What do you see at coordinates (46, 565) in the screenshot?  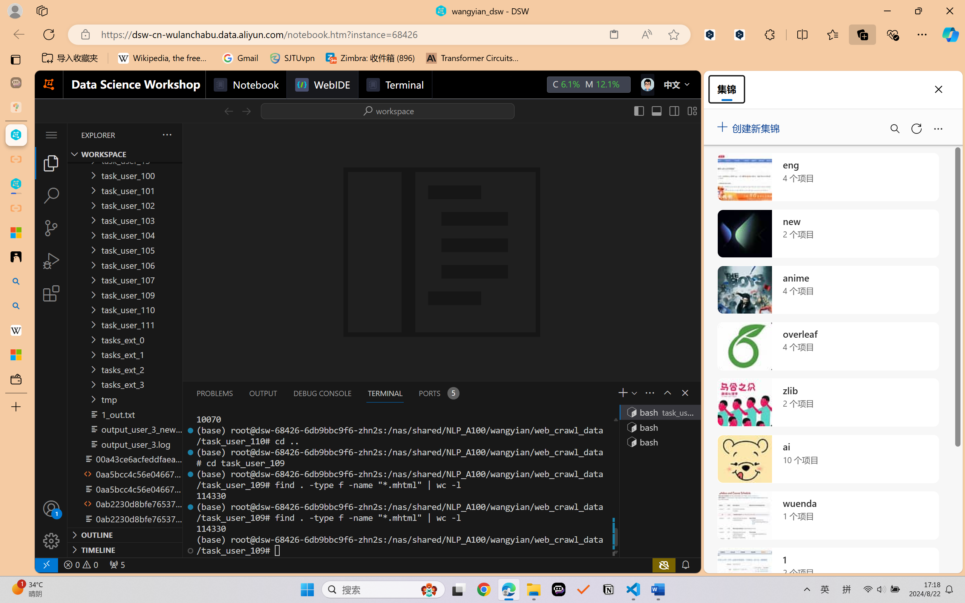 I see `remote` at bounding box center [46, 565].